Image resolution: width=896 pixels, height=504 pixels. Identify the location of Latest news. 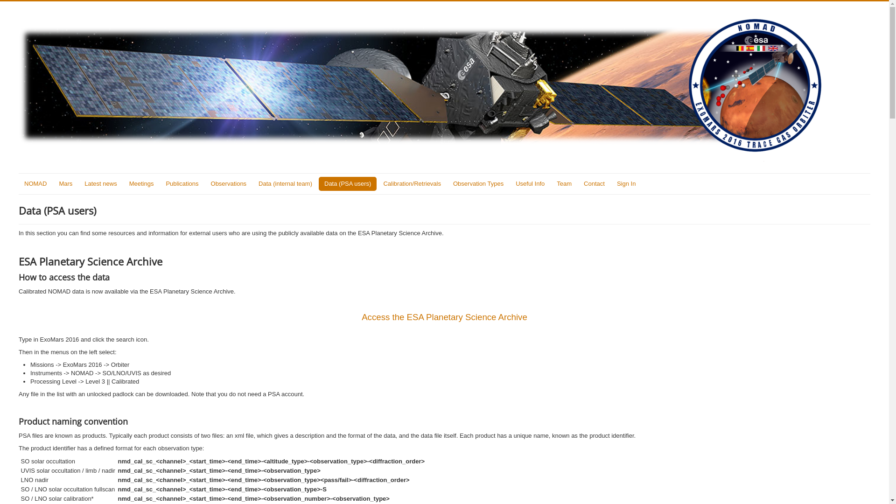
(101, 184).